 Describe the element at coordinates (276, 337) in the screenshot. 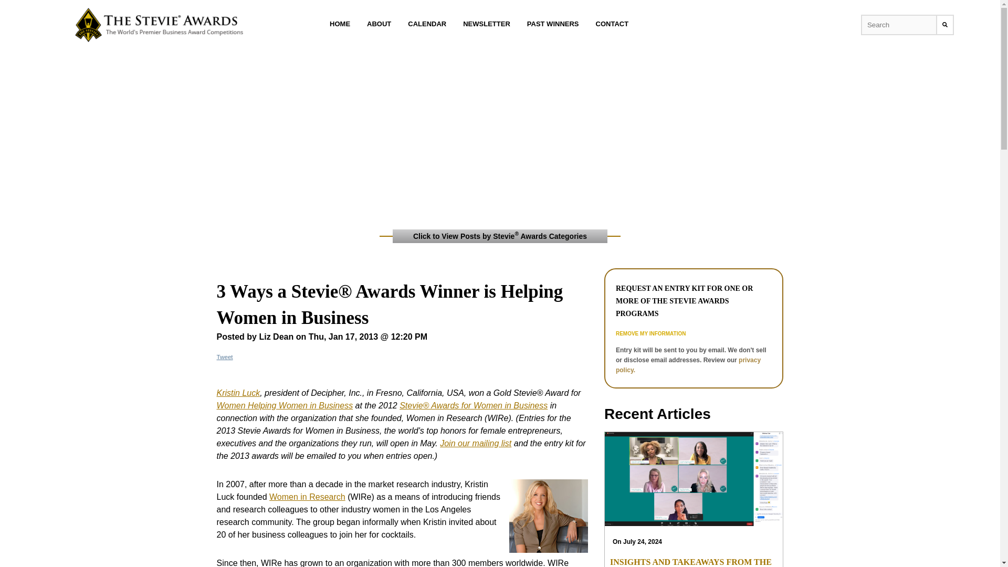

I see `Liz Dean` at that location.